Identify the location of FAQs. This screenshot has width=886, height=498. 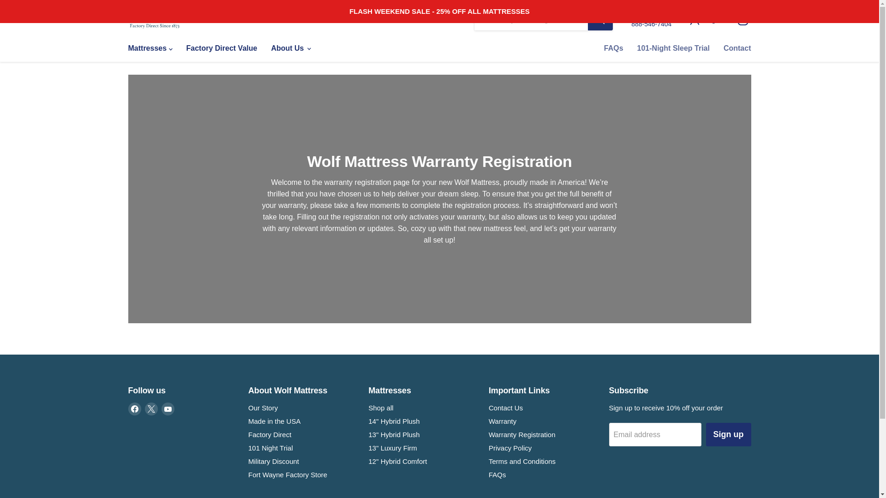
(737, 48).